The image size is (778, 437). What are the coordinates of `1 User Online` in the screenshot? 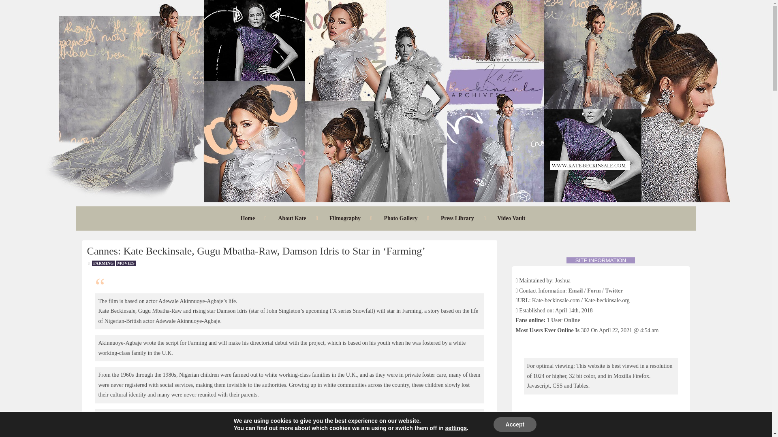 It's located at (563, 320).